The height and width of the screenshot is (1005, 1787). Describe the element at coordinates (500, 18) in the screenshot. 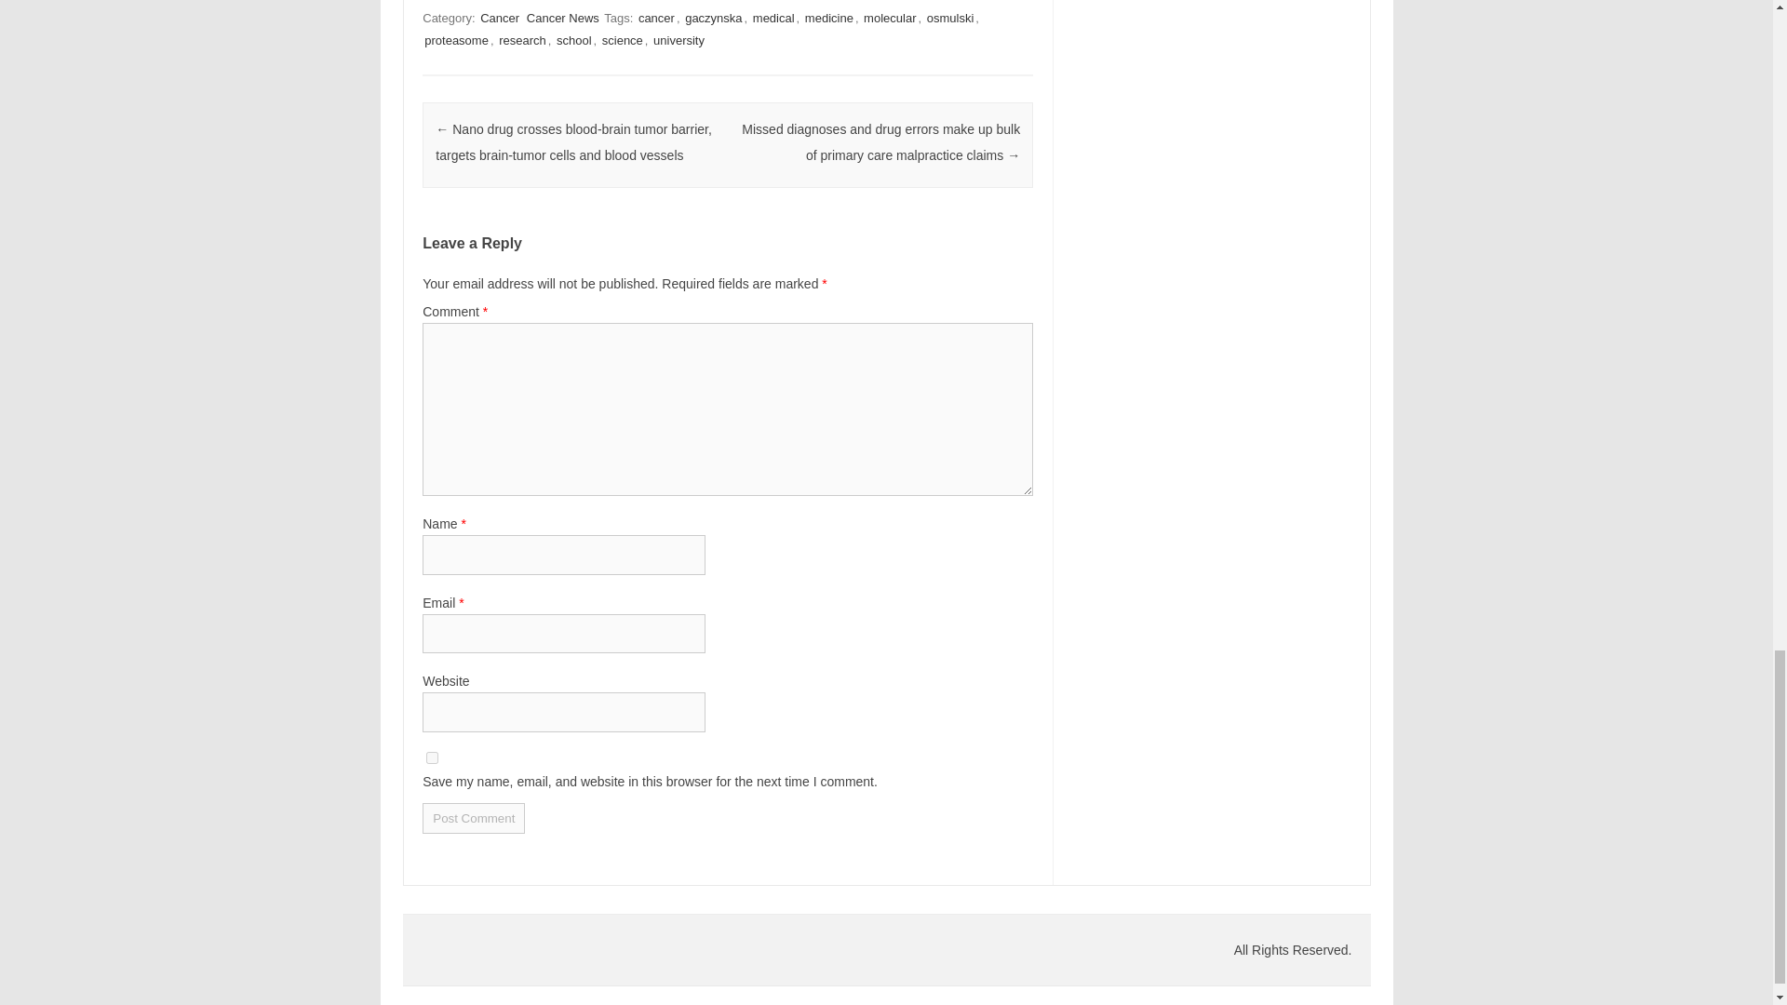

I see `Cancer` at that location.